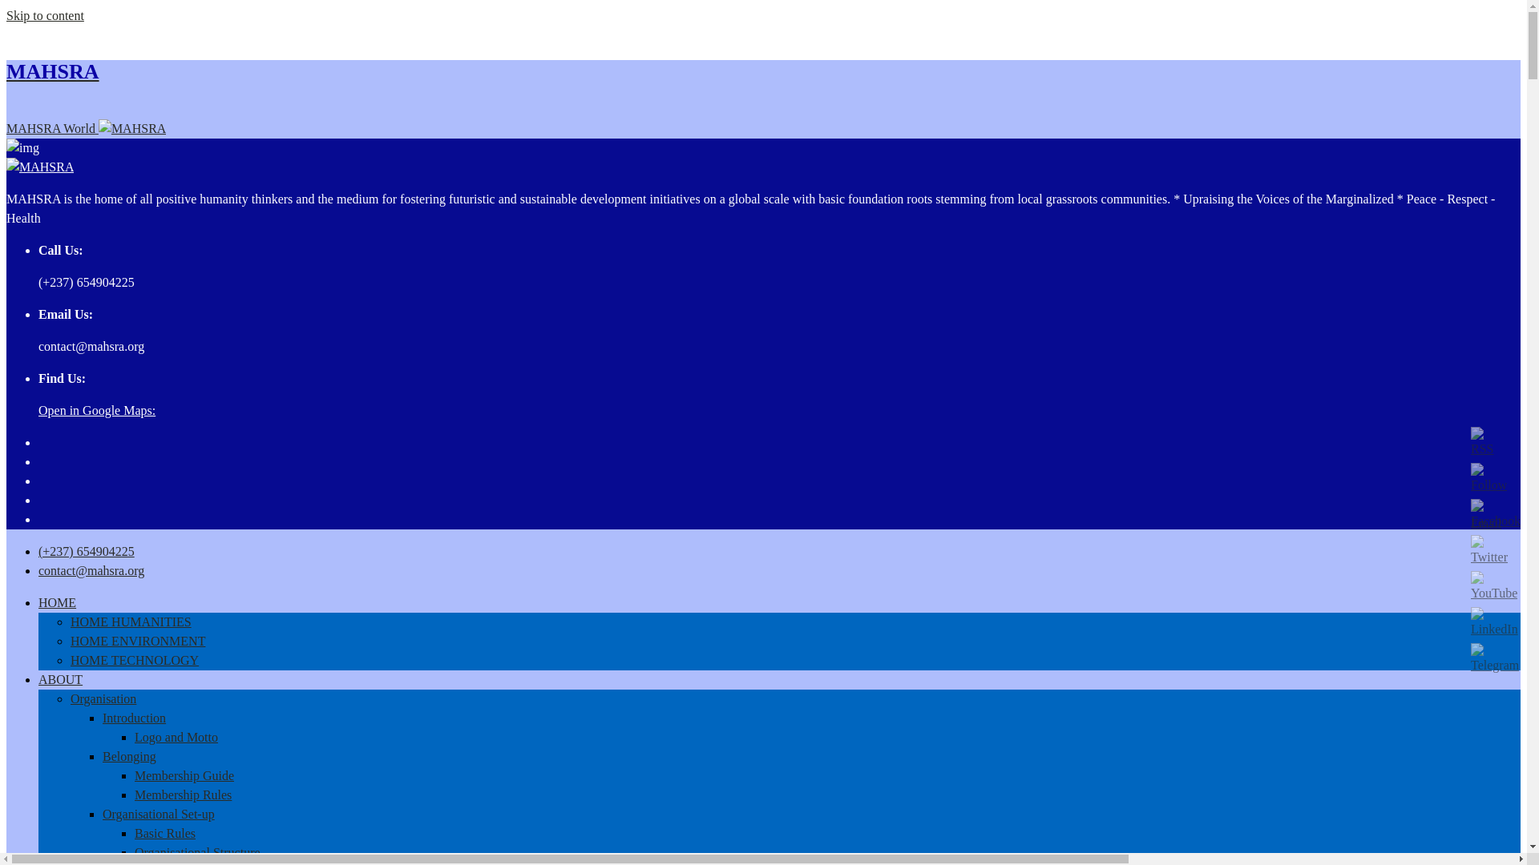 The width and height of the screenshot is (1539, 865). Describe the element at coordinates (183, 795) in the screenshot. I see `Membership Rules` at that location.